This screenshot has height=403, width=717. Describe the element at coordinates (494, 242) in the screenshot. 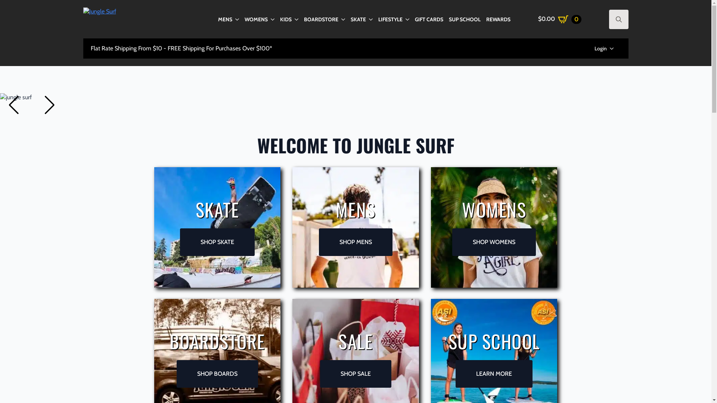

I see `SHOP WOMENS` at that location.